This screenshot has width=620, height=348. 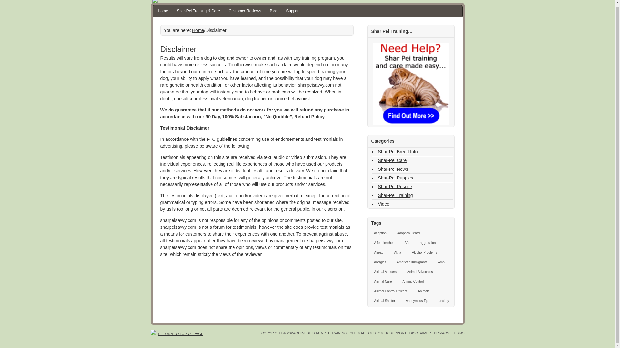 I want to click on Animal Advocates, so click(x=418, y=272).